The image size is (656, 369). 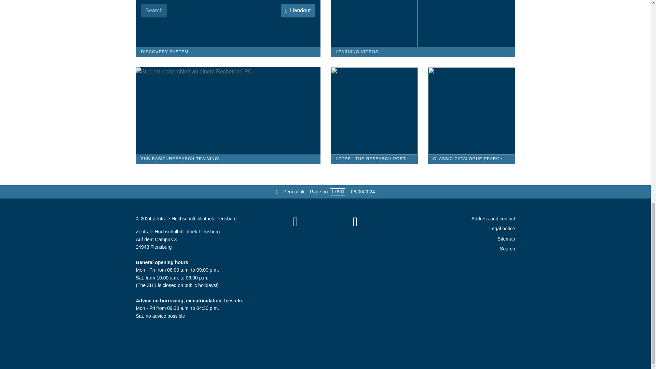 I want to click on Please enter the desired page number and press ENTER, so click(x=338, y=191).